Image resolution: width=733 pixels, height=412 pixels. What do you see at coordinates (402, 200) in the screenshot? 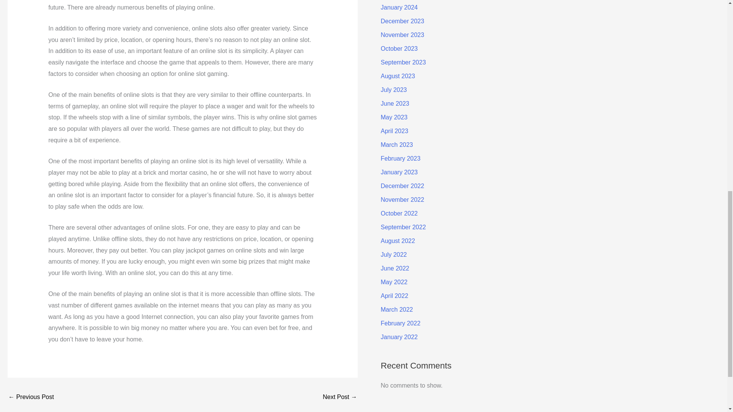
I see `November 2022` at bounding box center [402, 200].